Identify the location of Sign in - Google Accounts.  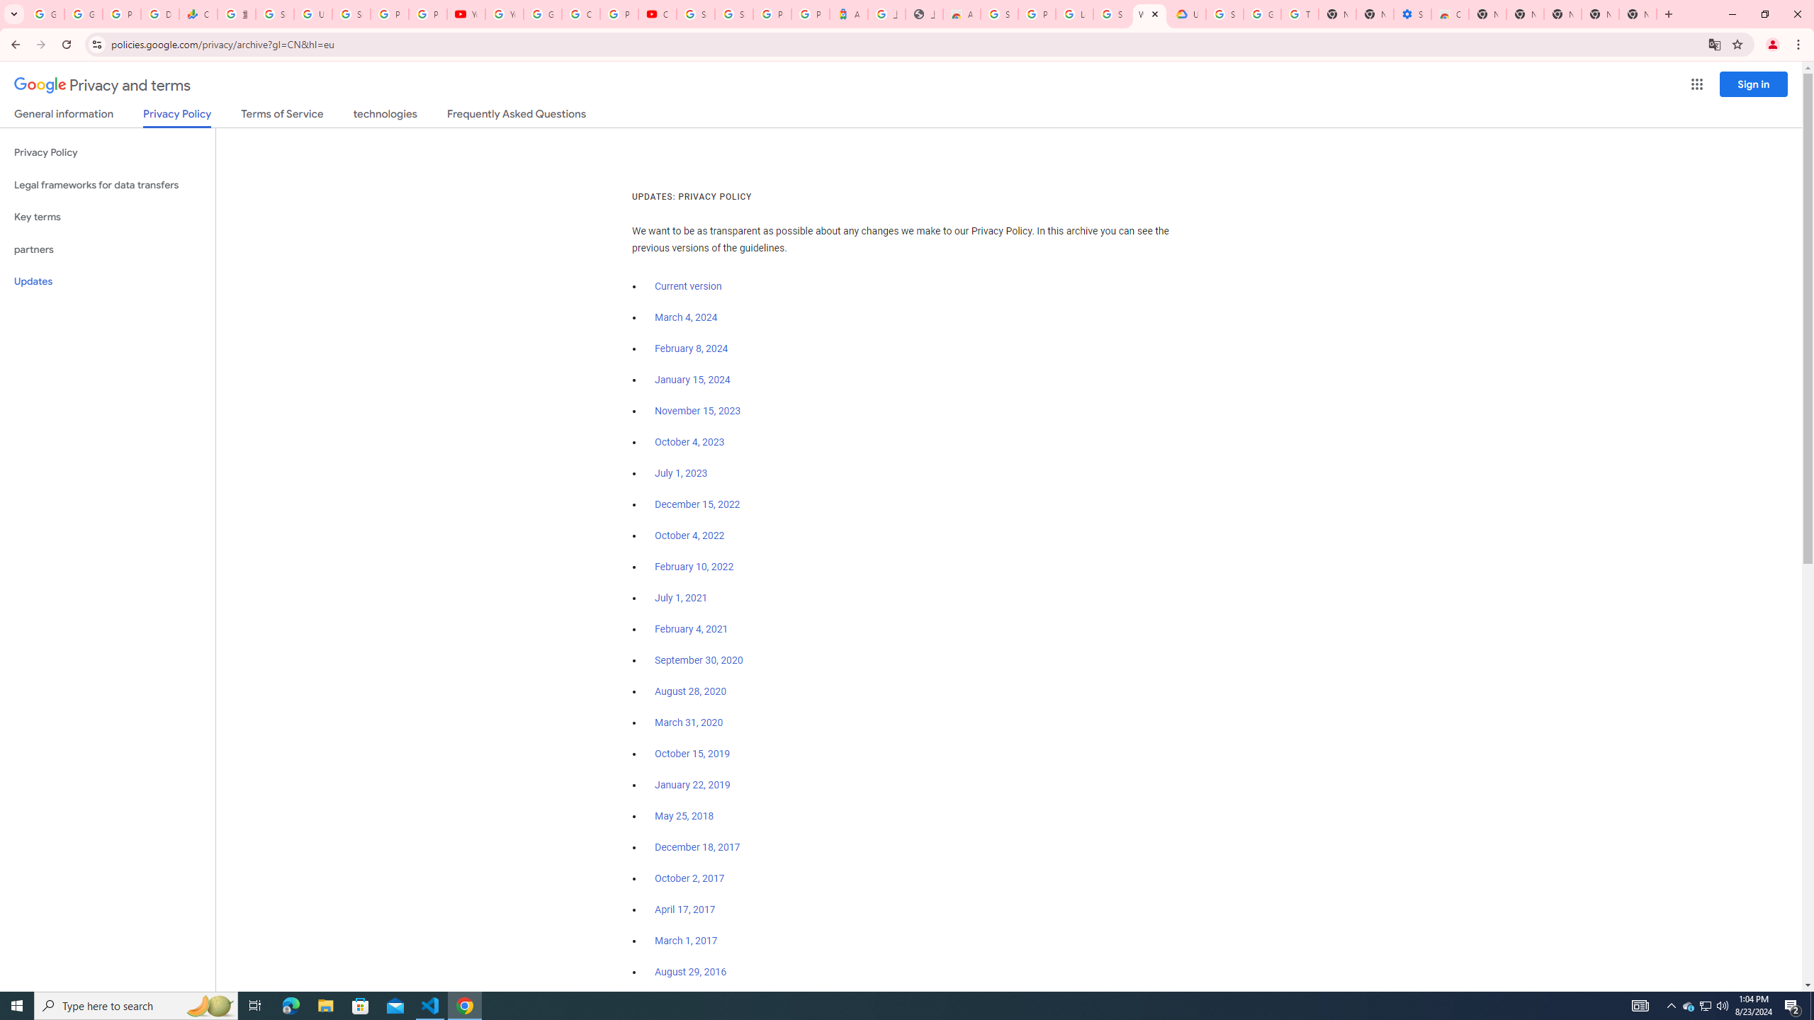
(1112, 14).